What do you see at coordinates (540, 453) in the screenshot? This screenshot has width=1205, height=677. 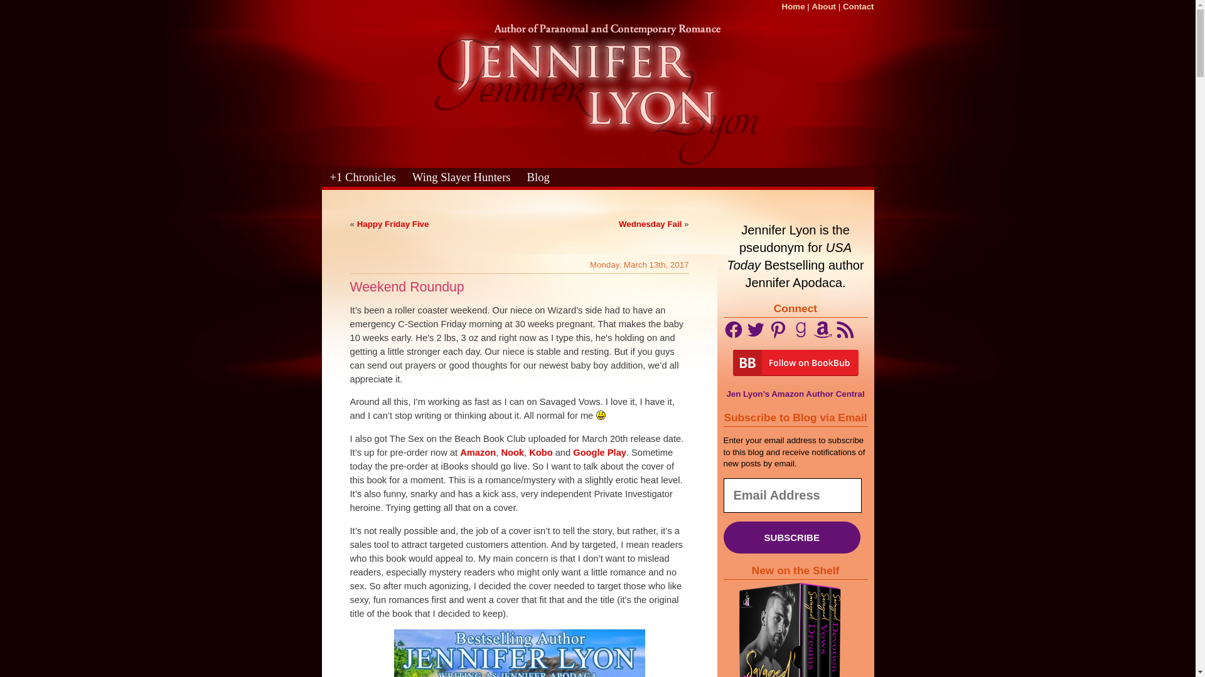 I see `Kobo` at bounding box center [540, 453].